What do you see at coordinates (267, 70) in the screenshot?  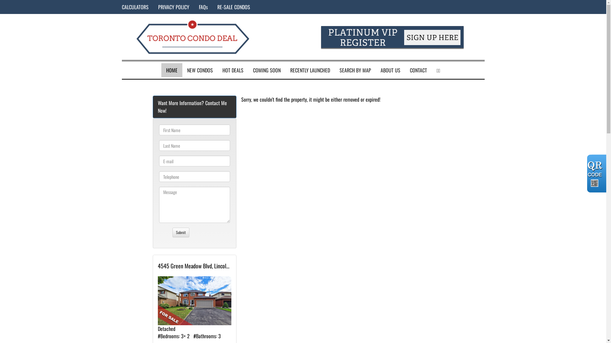 I see `COMING SOON` at bounding box center [267, 70].